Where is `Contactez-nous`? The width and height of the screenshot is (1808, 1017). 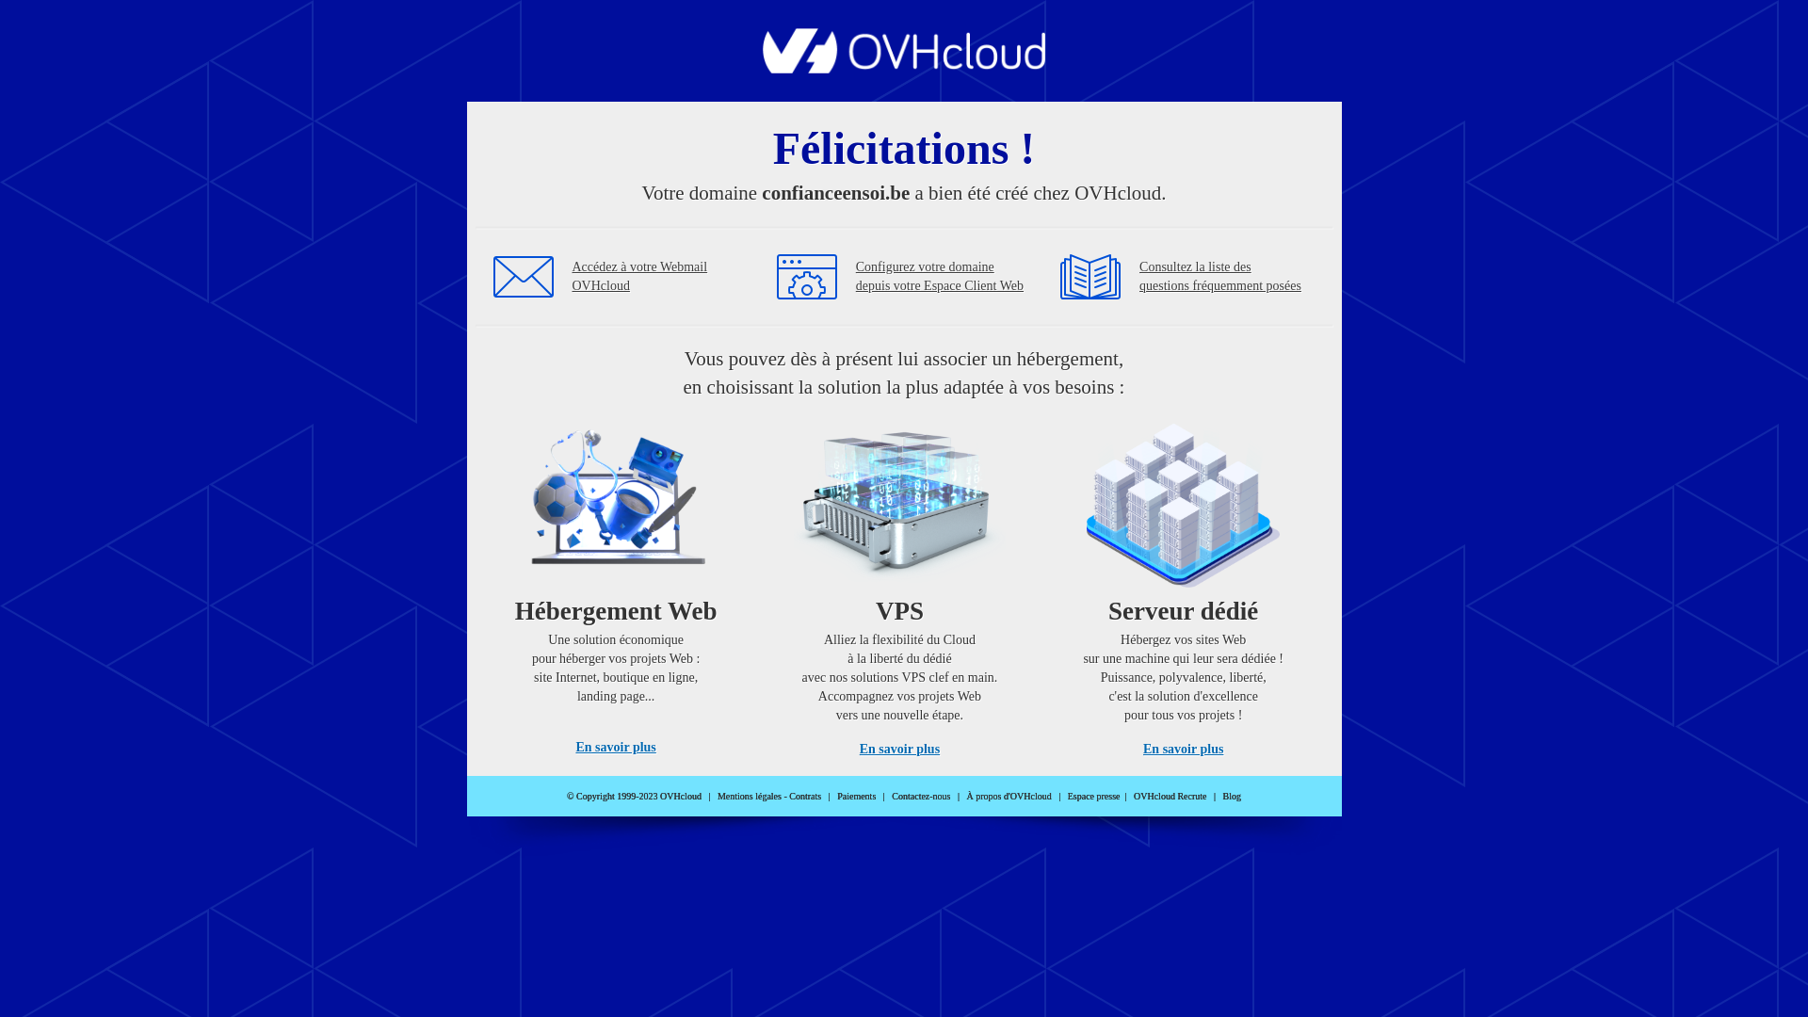 Contactez-nous is located at coordinates (921, 797).